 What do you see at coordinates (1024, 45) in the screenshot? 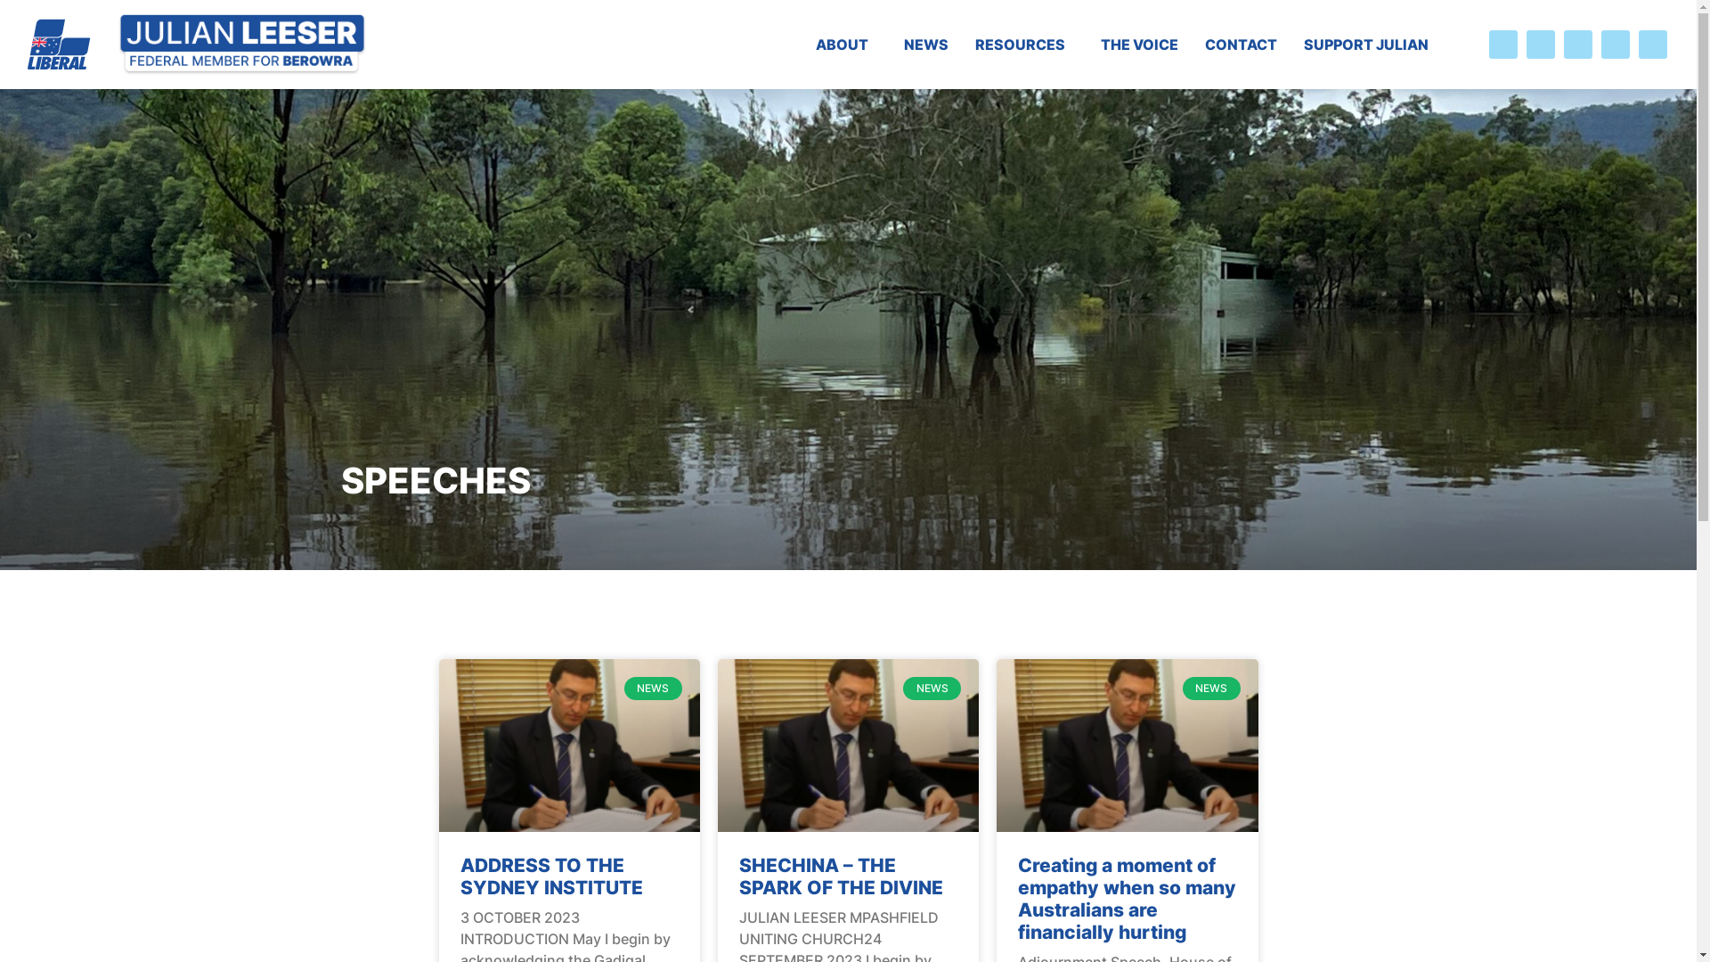
I see `RESOURCES` at bounding box center [1024, 45].